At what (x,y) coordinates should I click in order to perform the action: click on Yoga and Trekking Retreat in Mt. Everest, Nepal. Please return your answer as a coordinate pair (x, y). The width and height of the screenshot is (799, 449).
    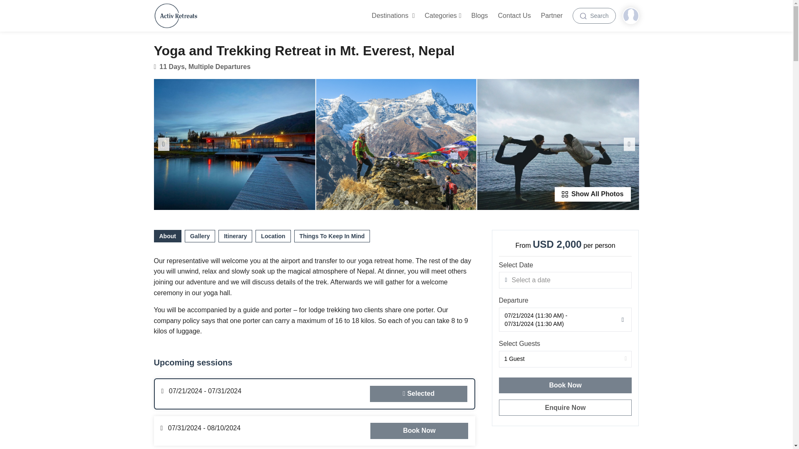
    Looking at the image, I should click on (234, 145).